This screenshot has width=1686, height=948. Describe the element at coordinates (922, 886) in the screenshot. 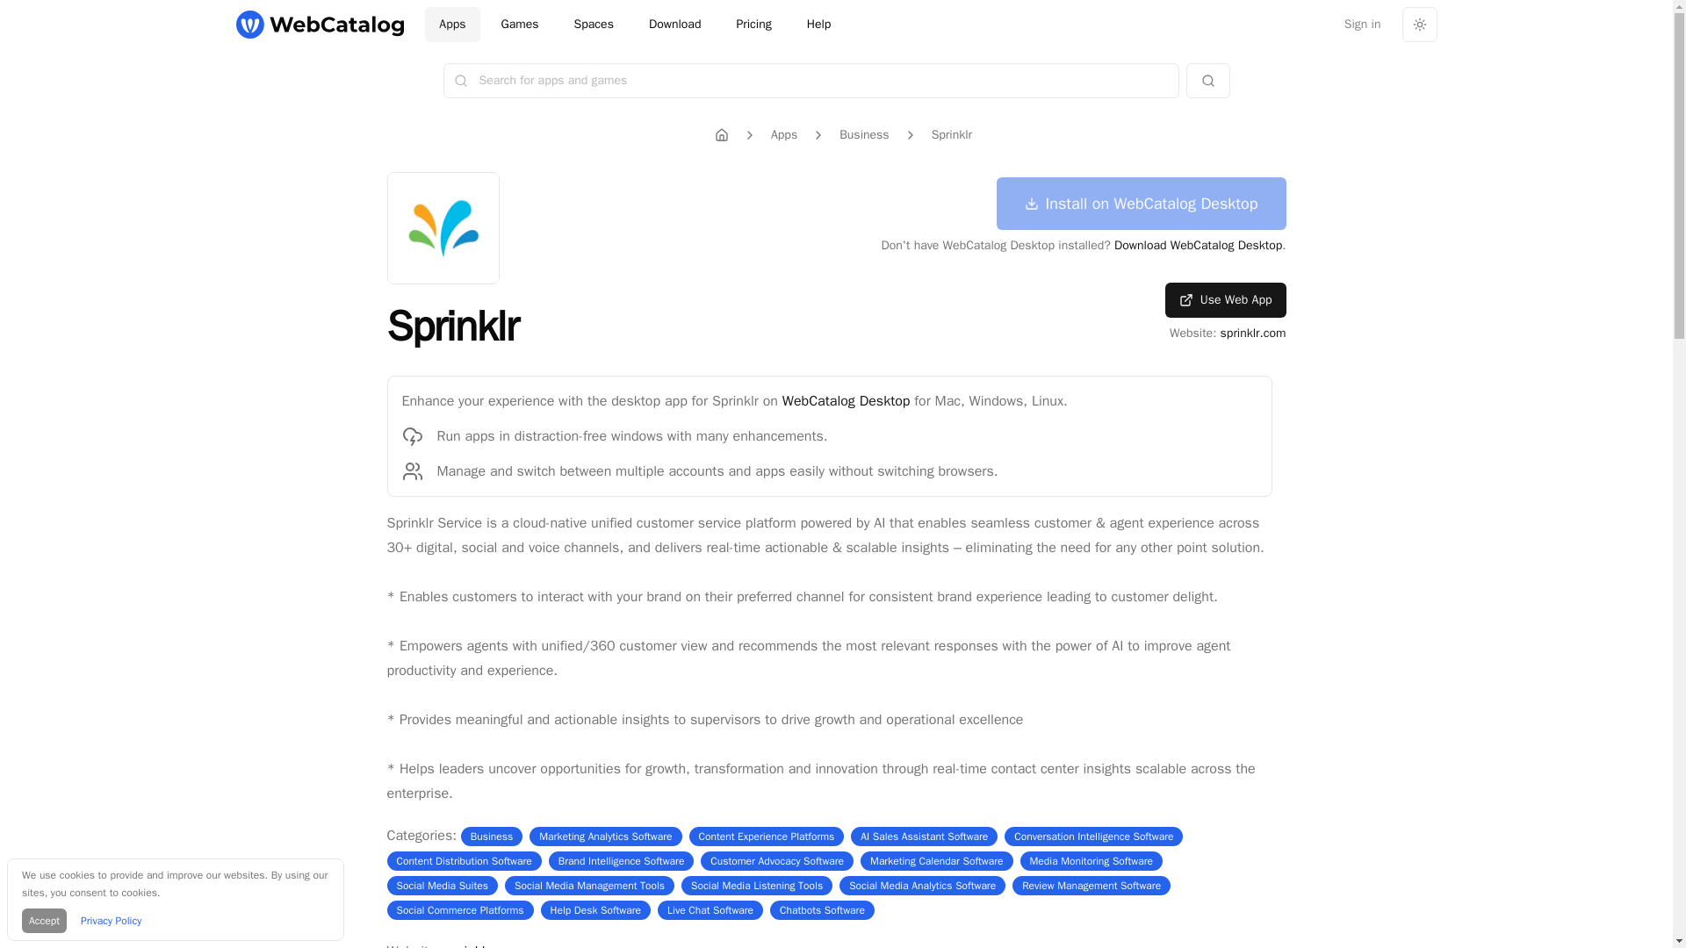

I see `Social Media Analytics Software` at that location.